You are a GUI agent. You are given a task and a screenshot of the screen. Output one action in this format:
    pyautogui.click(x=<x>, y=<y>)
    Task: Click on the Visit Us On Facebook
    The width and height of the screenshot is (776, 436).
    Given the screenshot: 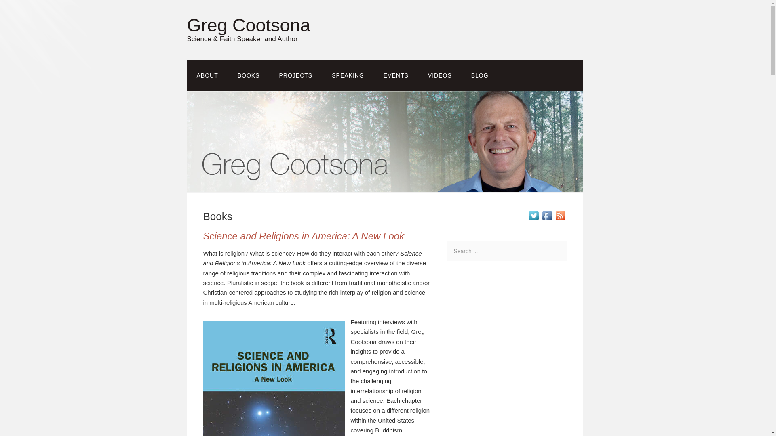 What is the action you would take?
    pyautogui.click(x=546, y=220)
    